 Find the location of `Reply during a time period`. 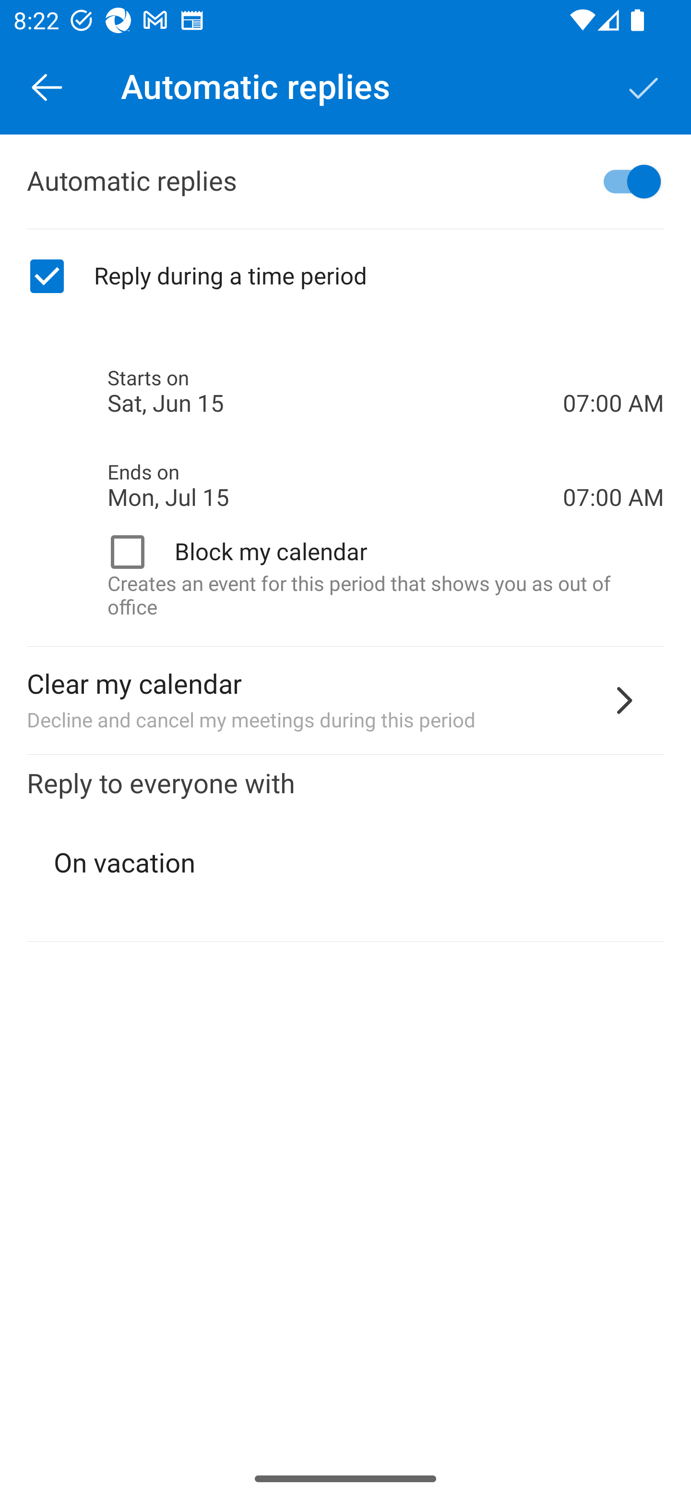

Reply during a time period is located at coordinates (345, 276).